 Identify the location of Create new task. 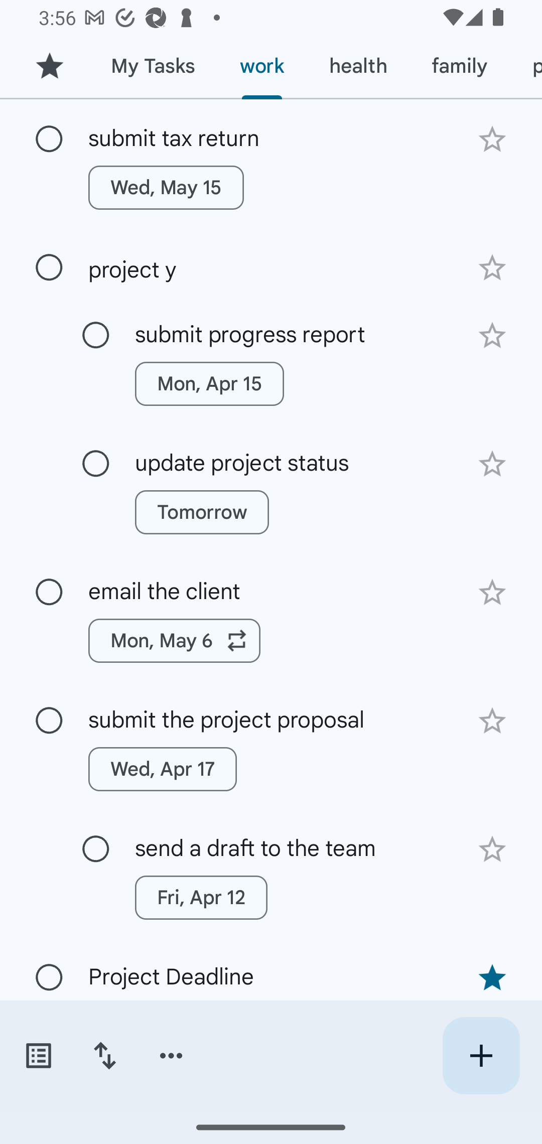
(481, 1056).